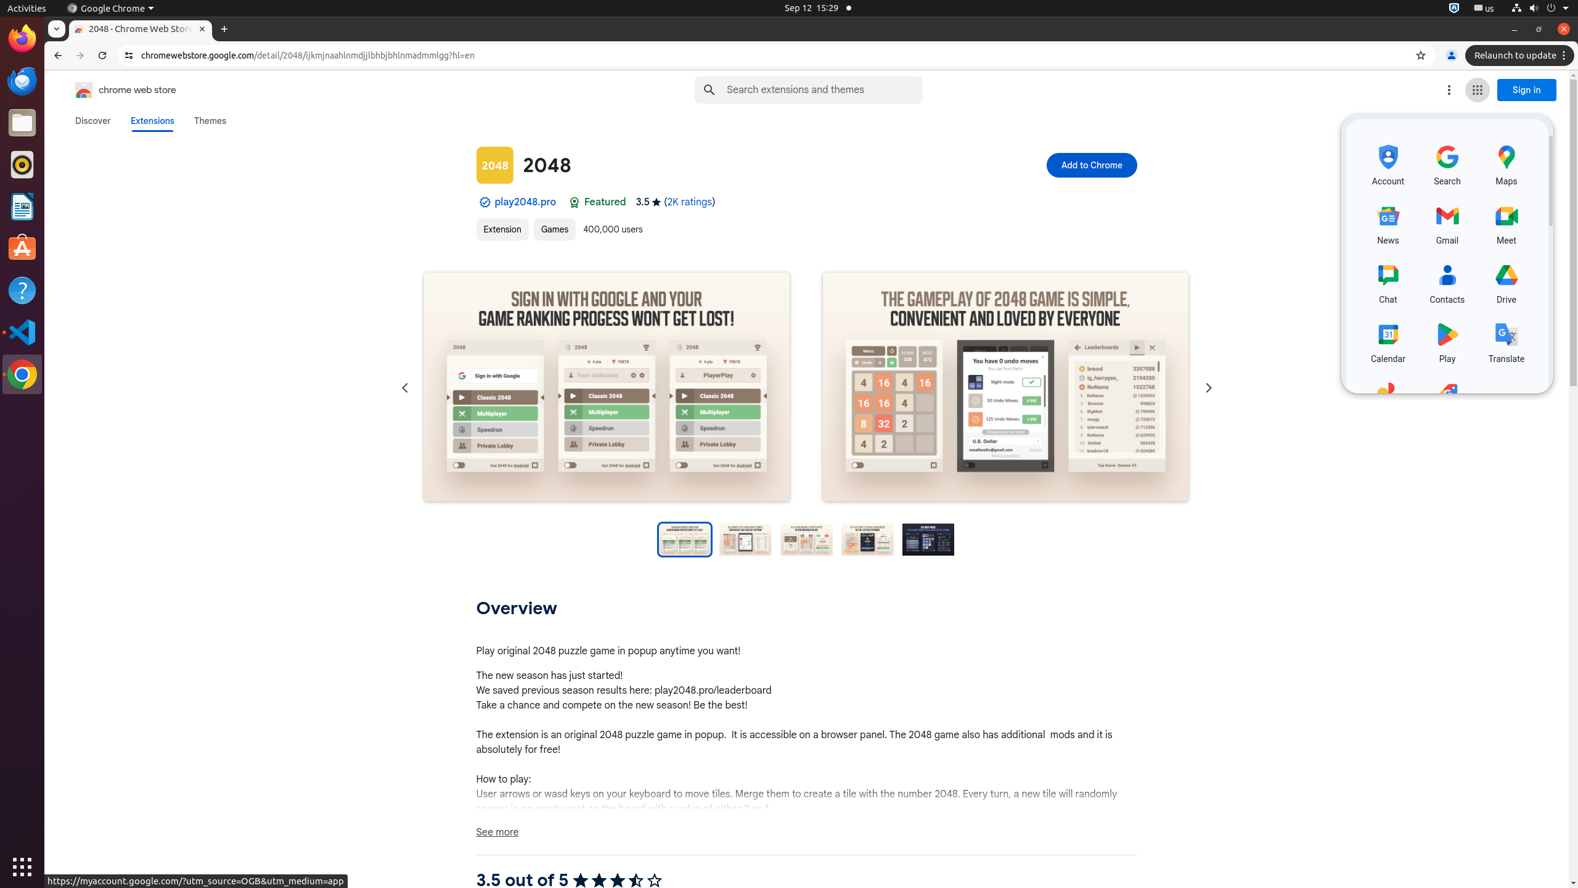  What do you see at coordinates (224, 30) in the screenshot?
I see `New Tab` at bounding box center [224, 30].